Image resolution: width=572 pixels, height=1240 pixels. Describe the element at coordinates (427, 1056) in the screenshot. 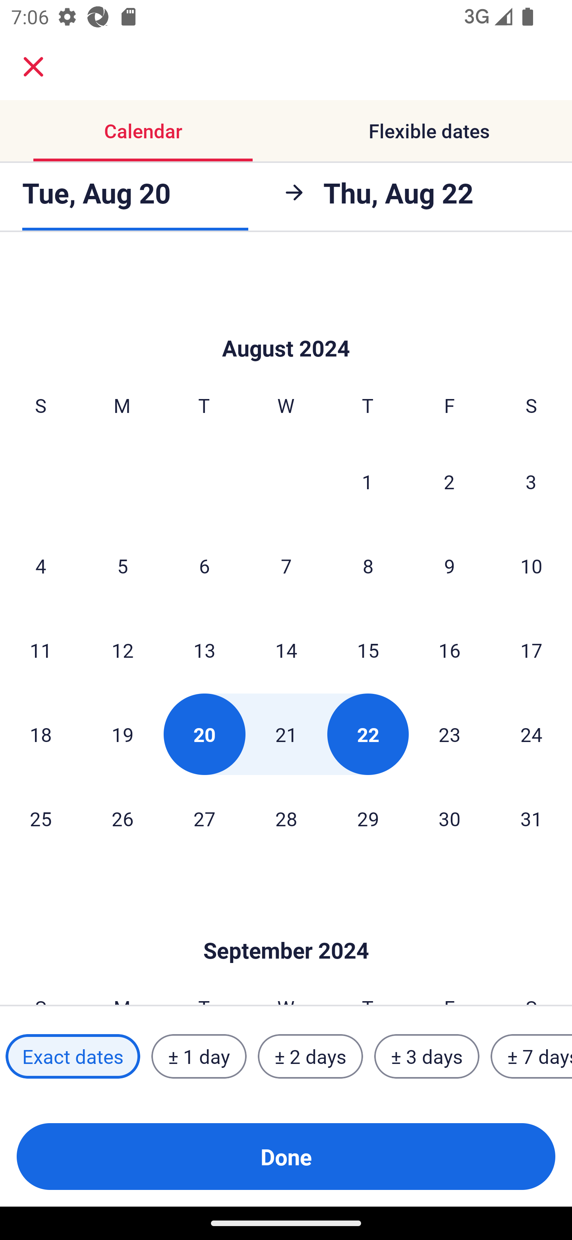

I see `± 3 days` at that location.